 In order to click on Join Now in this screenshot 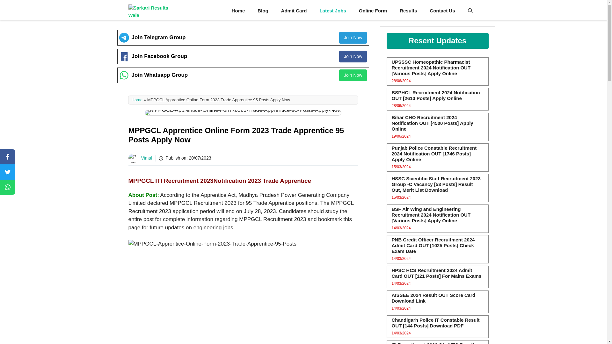, I will do `click(353, 75)`.